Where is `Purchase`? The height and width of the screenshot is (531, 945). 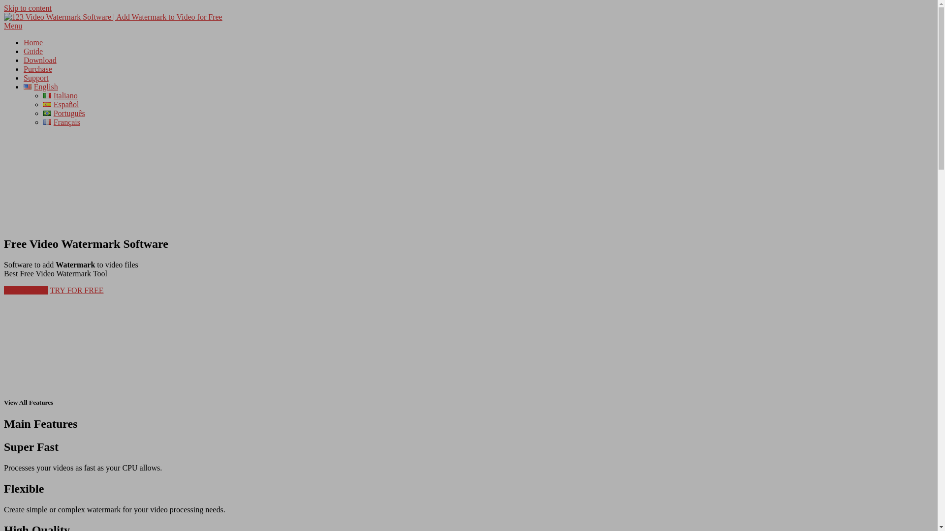
Purchase is located at coordinates (38, 69).